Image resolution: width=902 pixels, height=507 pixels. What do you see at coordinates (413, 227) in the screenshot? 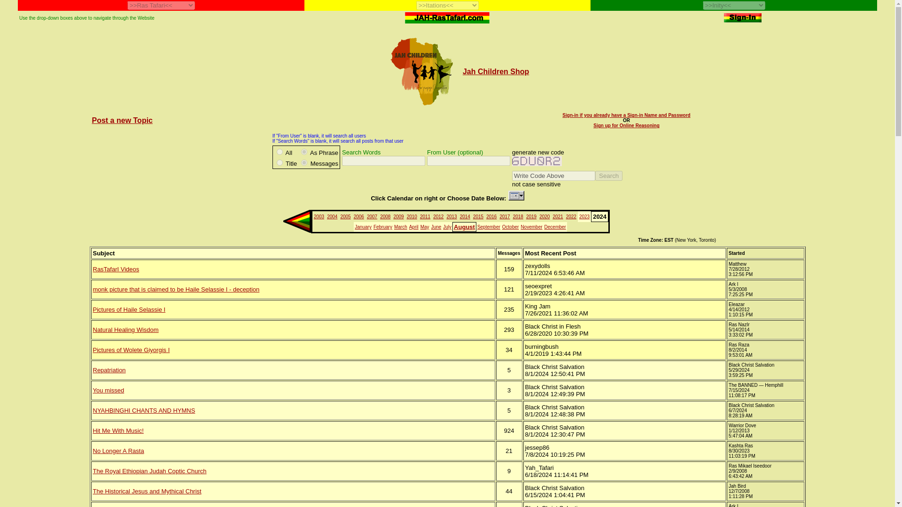
I see `April` at bounding box center [413, 227].